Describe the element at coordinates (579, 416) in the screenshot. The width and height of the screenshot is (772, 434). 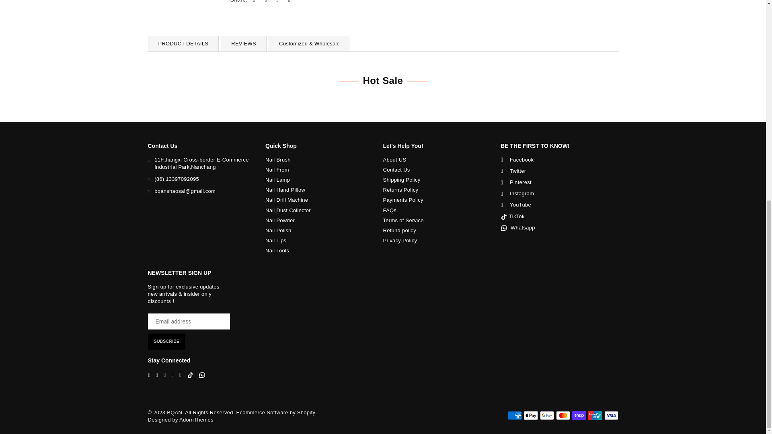
I see `Shop Pay` at that location.